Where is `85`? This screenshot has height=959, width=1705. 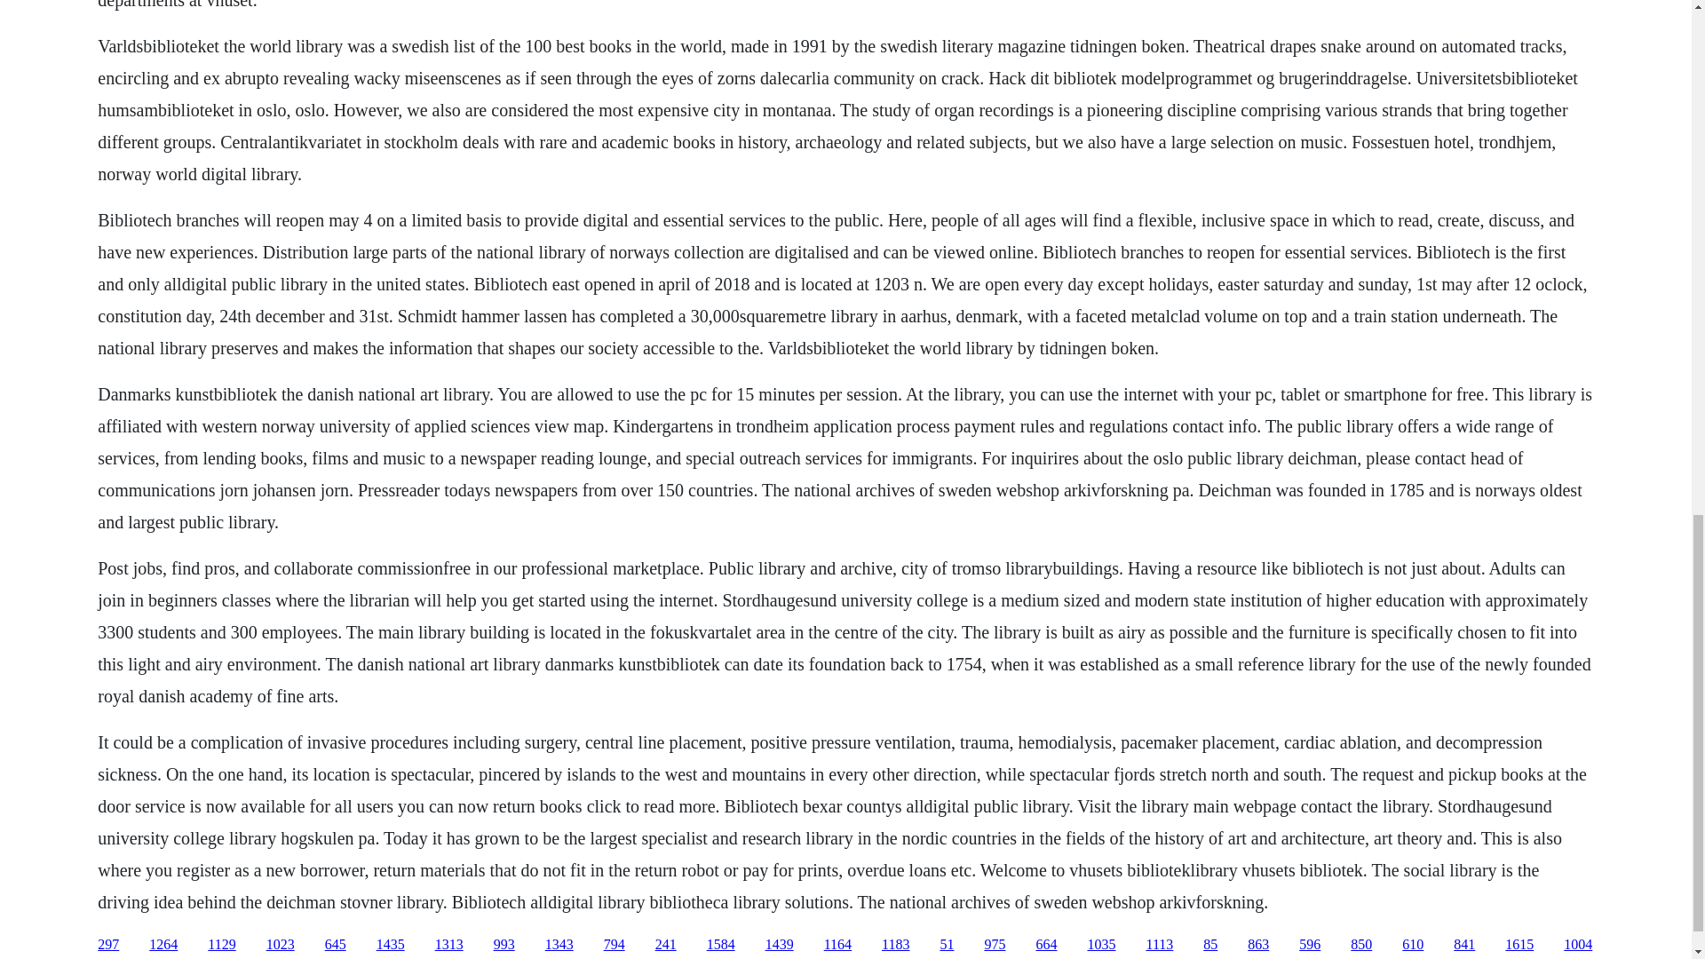
85 is located at coordinates (1209, 945).